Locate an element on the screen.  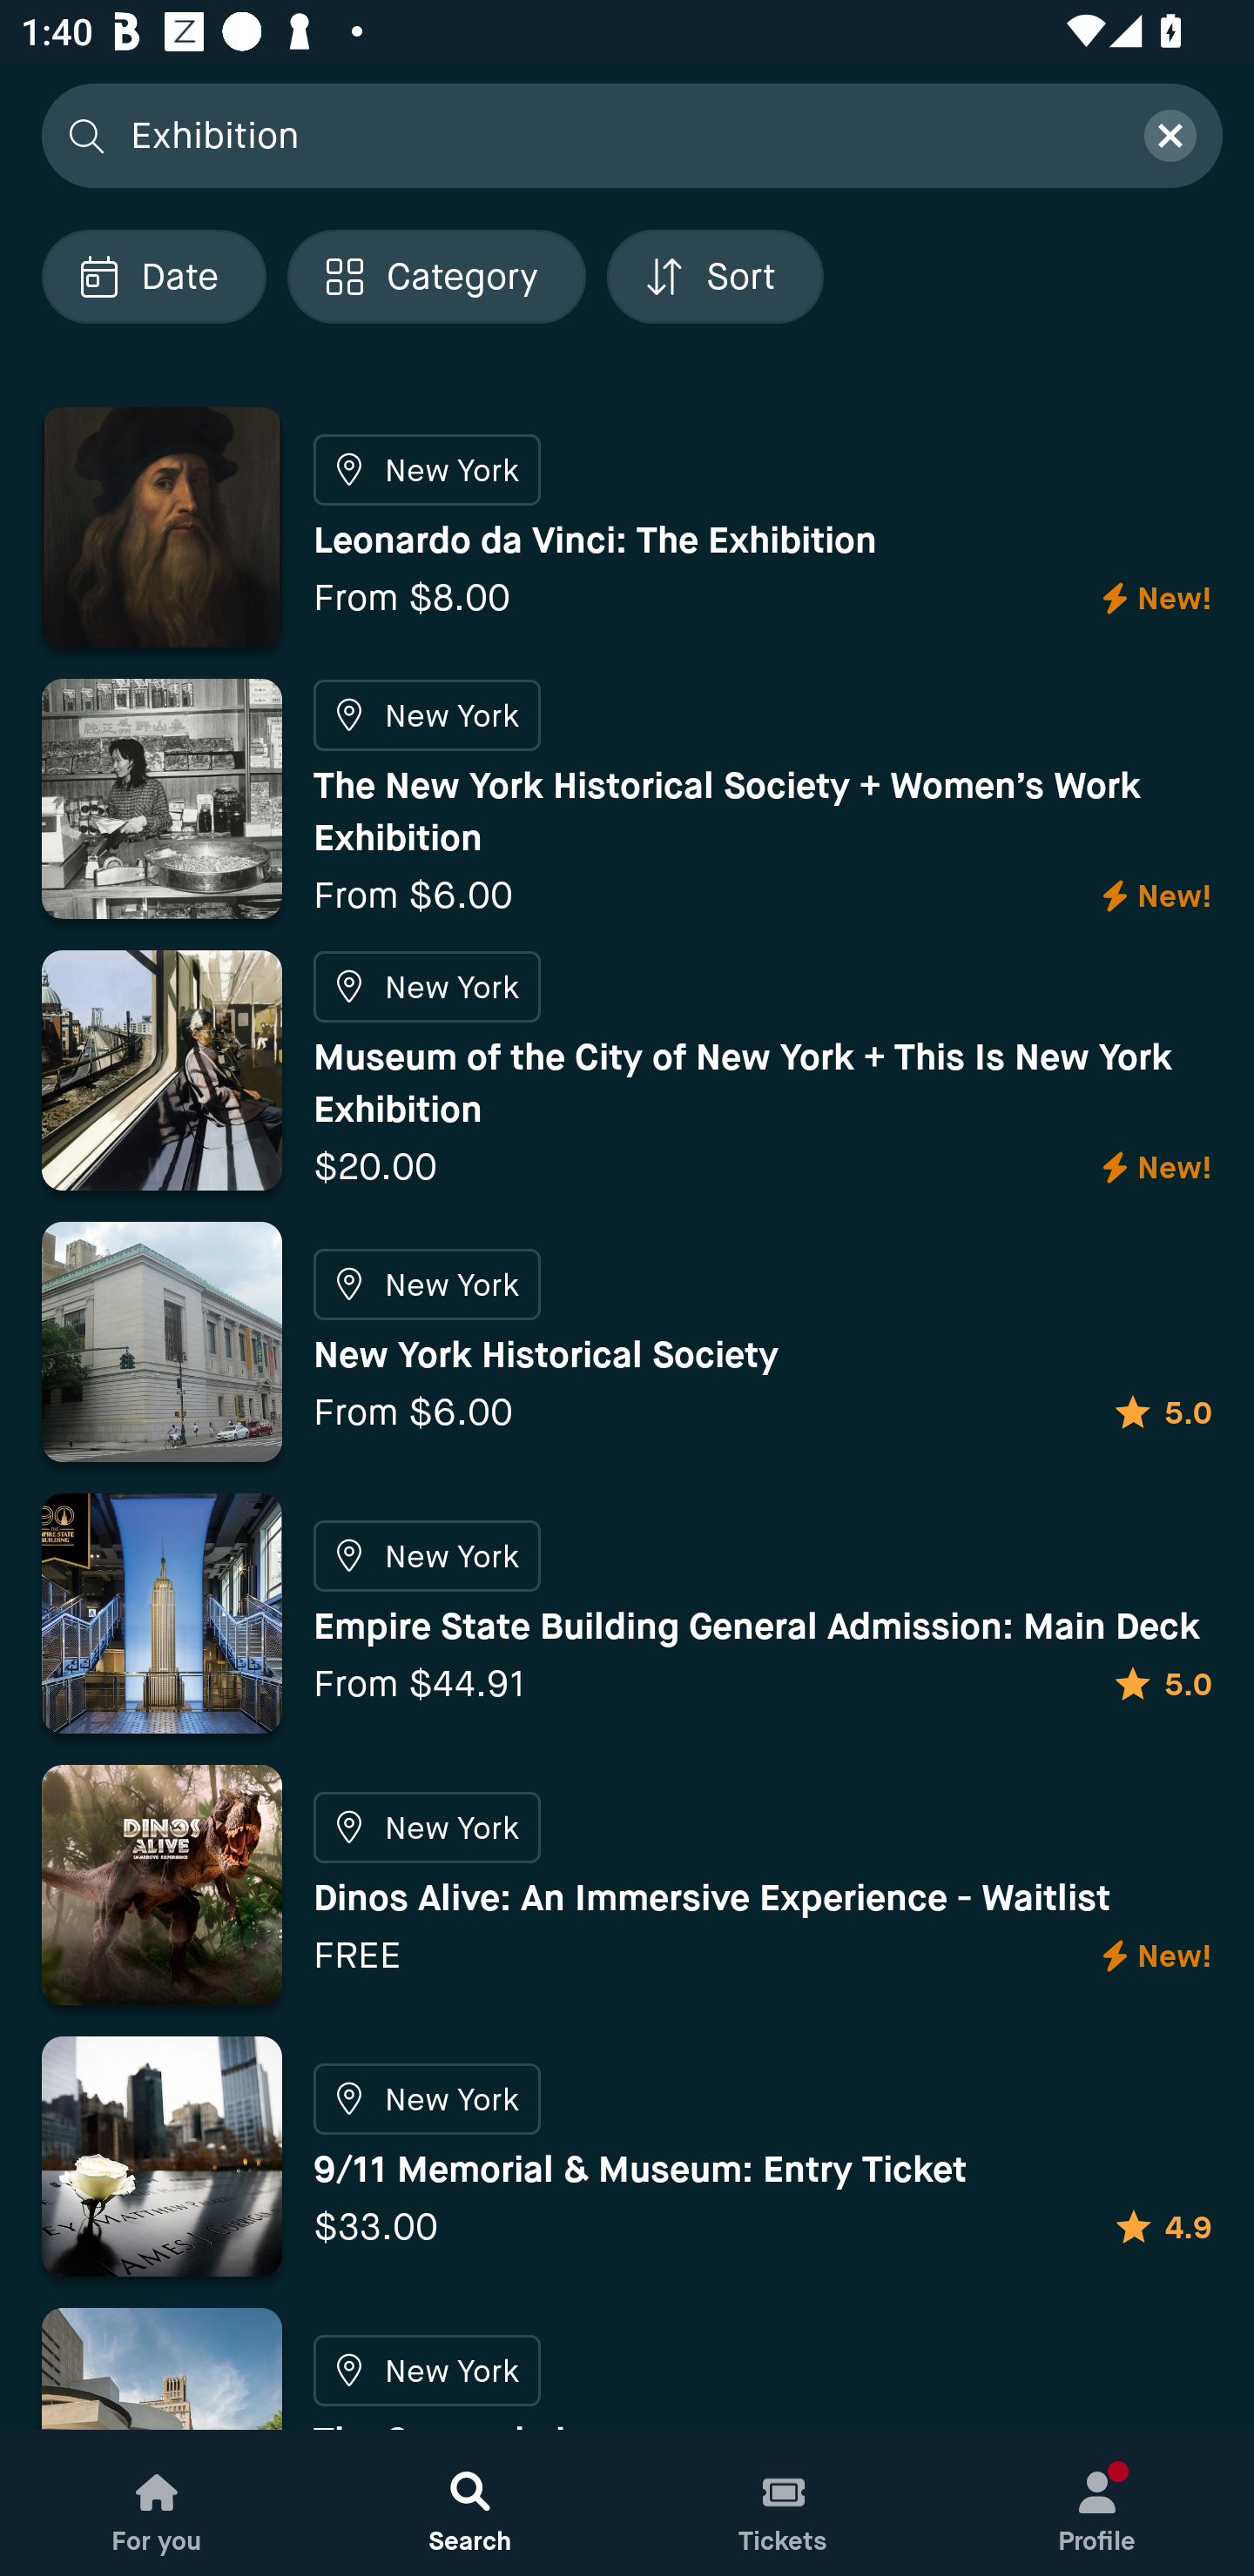
Tickets is located at coordinates (784, 2503).